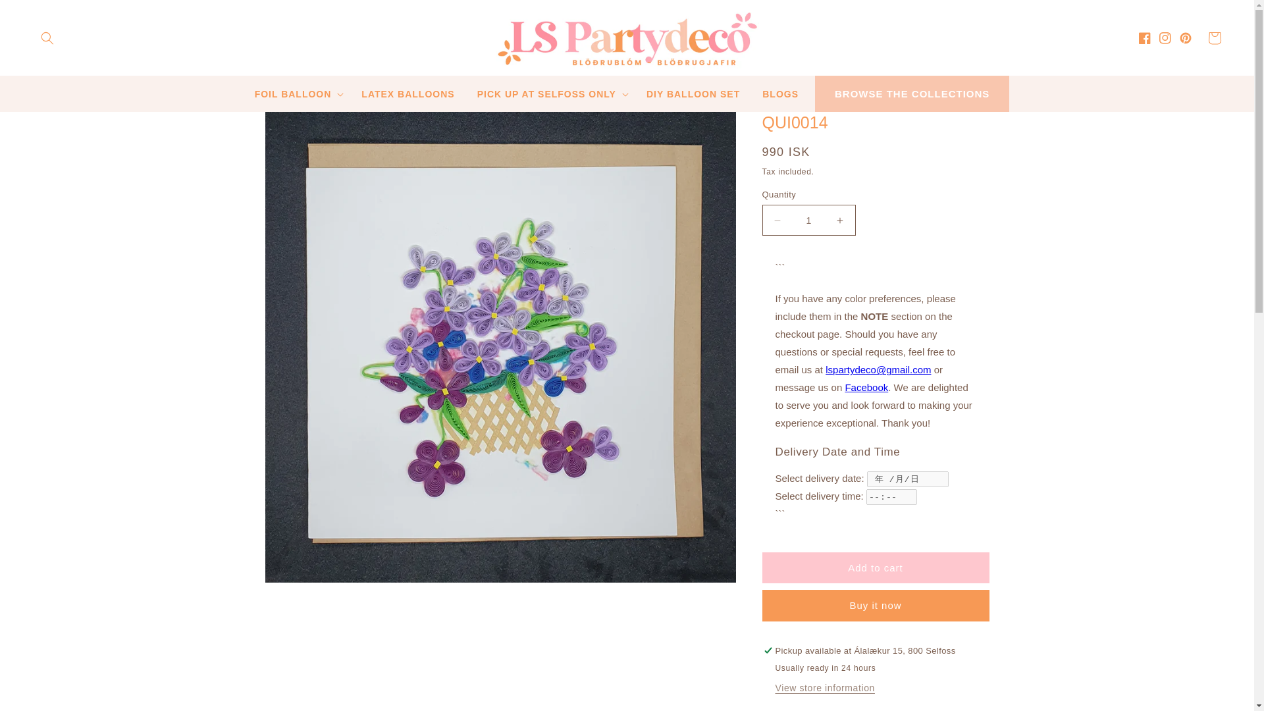 This screenshot has width=1264, height=711. I want to click on BROWSE THE COLLECTIONS, so click(912, 93).